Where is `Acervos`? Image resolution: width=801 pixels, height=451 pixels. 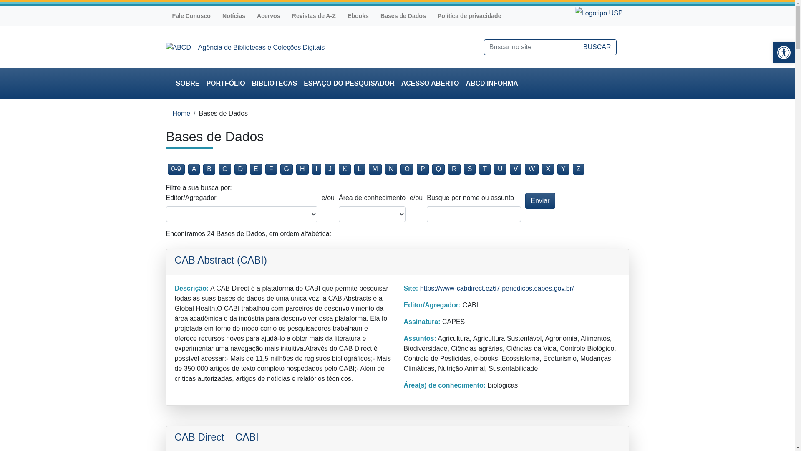 Acervos is located at coordinates (269, 16).